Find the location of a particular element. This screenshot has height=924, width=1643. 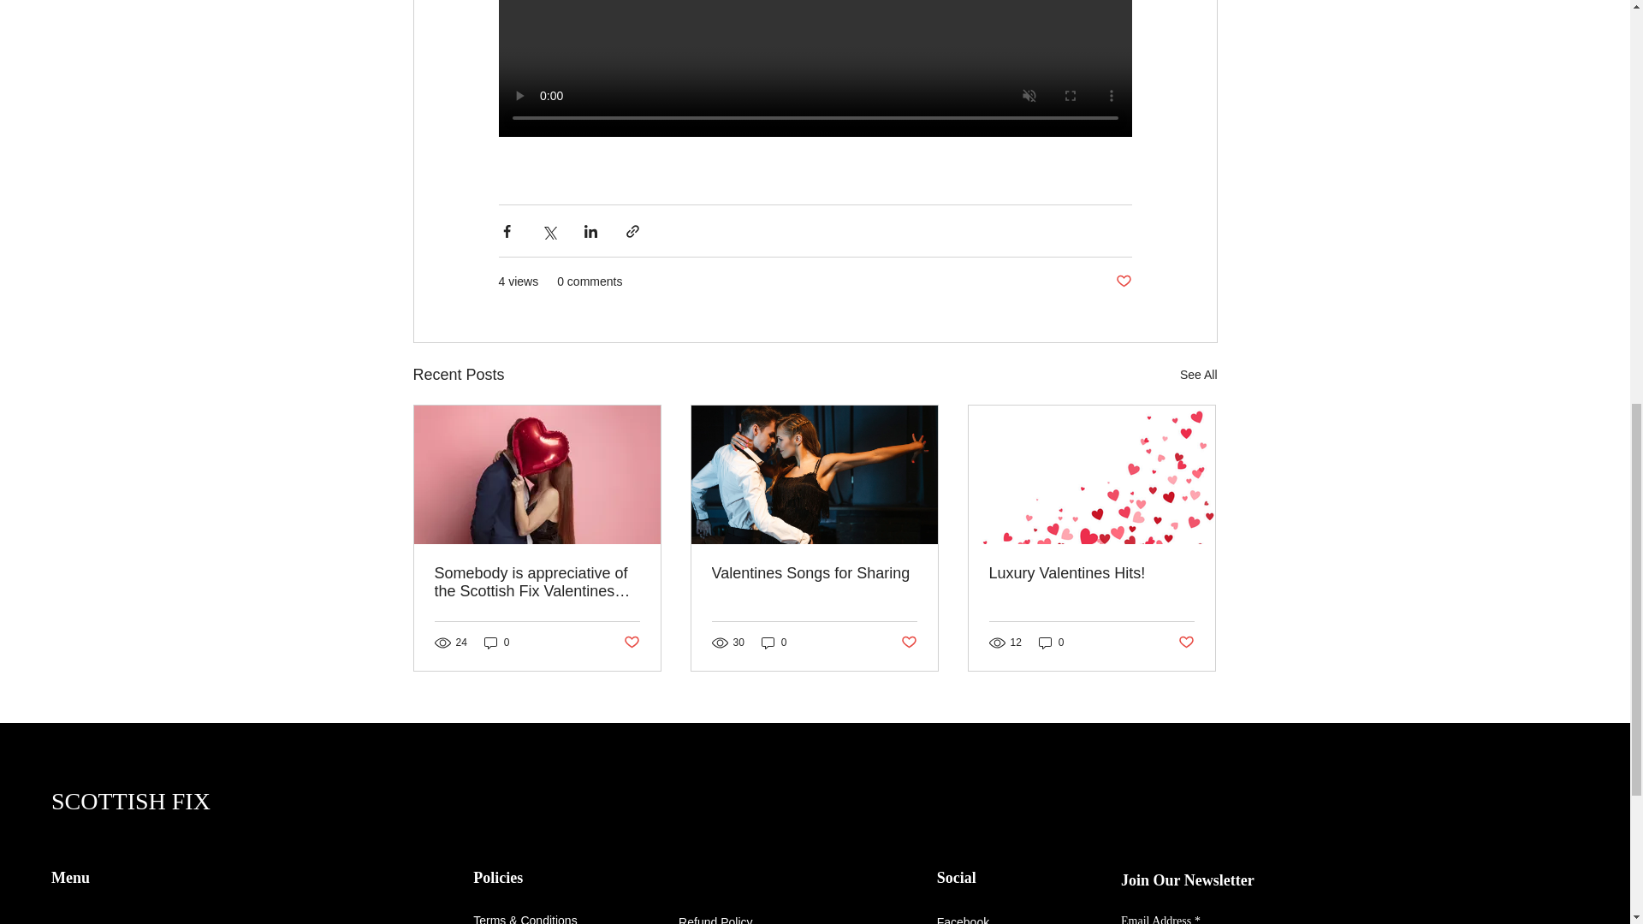

Facebook is located at coordinates (962, 920).